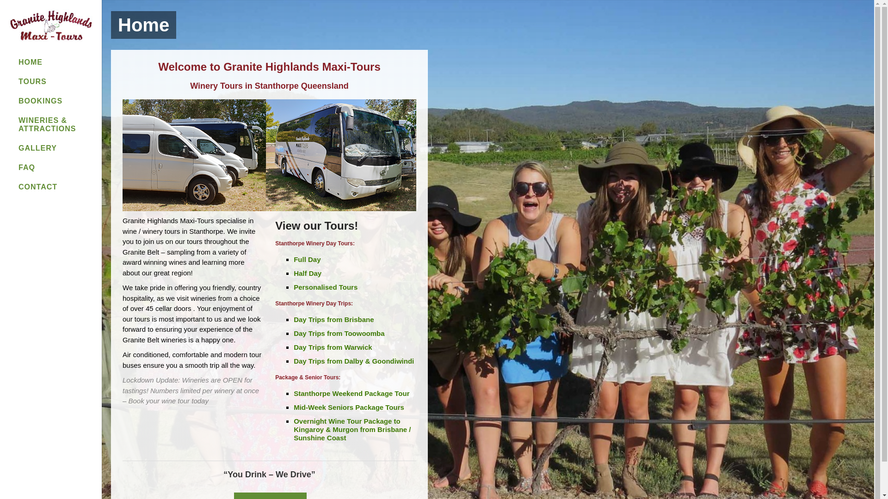 This screenshot has height=499, width=888. I want to click on View our Tours!, so click(316, 225).